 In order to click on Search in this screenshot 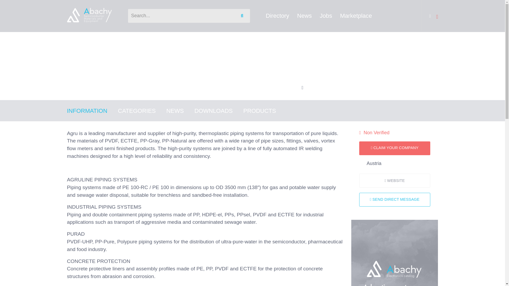, I will do `click(243, 16)`.